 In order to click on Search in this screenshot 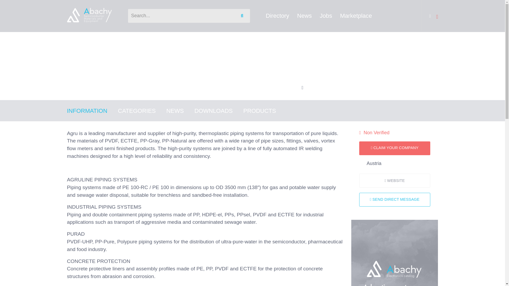, I will do `click(243, 16)`.